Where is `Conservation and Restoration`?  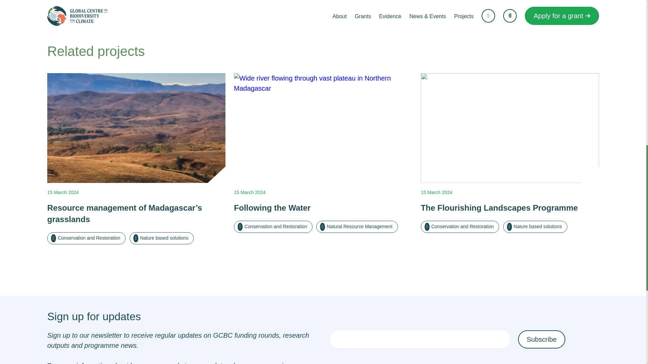 Conservation and Restoration is located at coordinates (86, 238).